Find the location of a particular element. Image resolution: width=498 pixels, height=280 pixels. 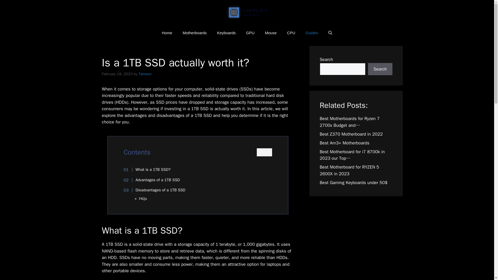

Disadvantages of a 1TB SSD is located at coordinates (157, 190).